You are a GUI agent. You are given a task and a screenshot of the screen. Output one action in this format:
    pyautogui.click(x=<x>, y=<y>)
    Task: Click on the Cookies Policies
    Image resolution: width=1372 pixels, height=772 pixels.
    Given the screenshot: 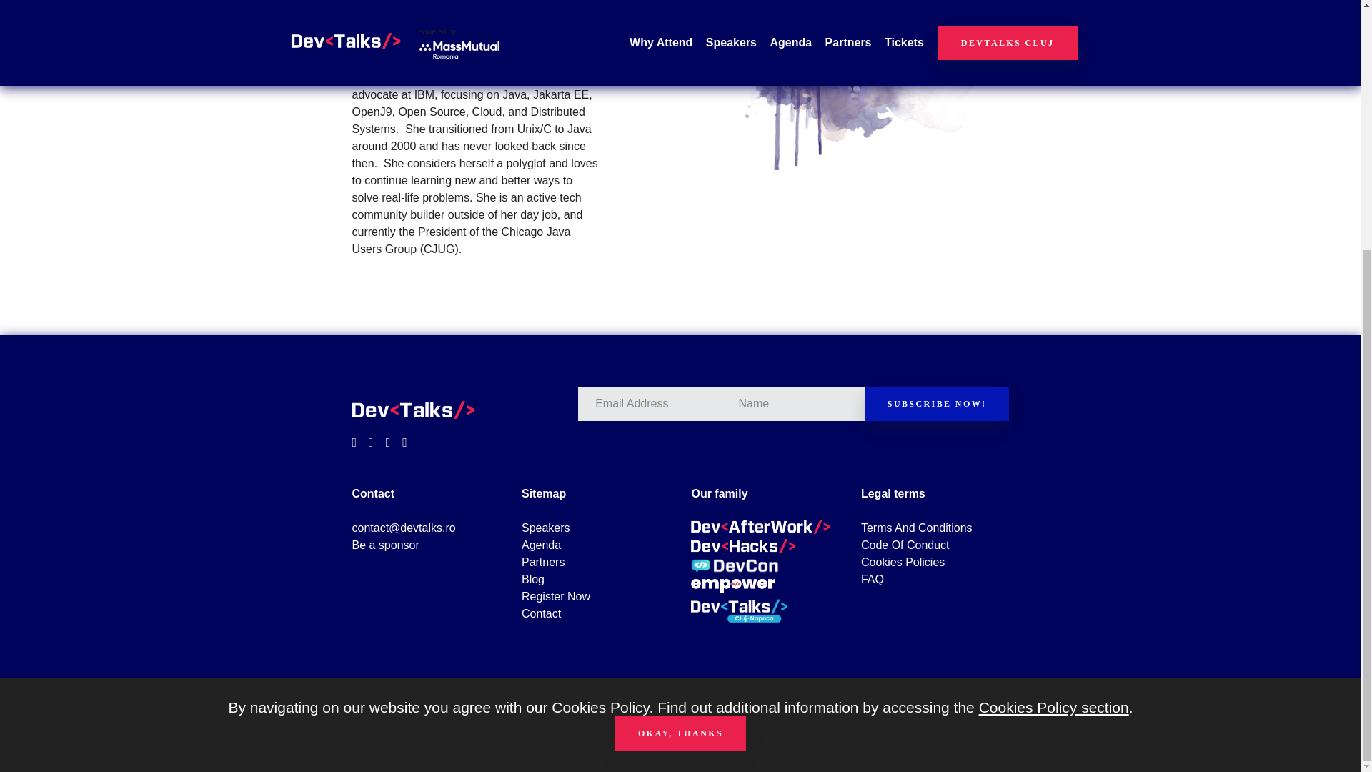 What is the action you would take?
    pyautogui.click(x=903, y=562)
    